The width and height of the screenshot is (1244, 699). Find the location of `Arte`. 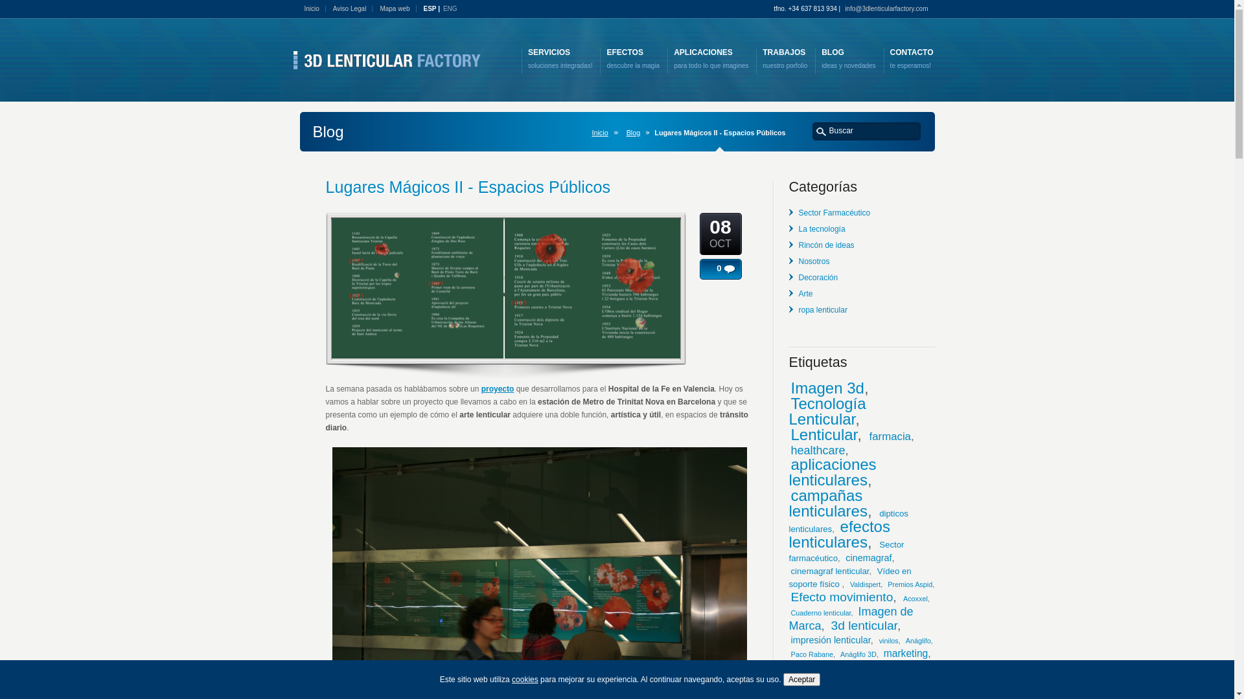

Arte is located at coordinates (805, 294).